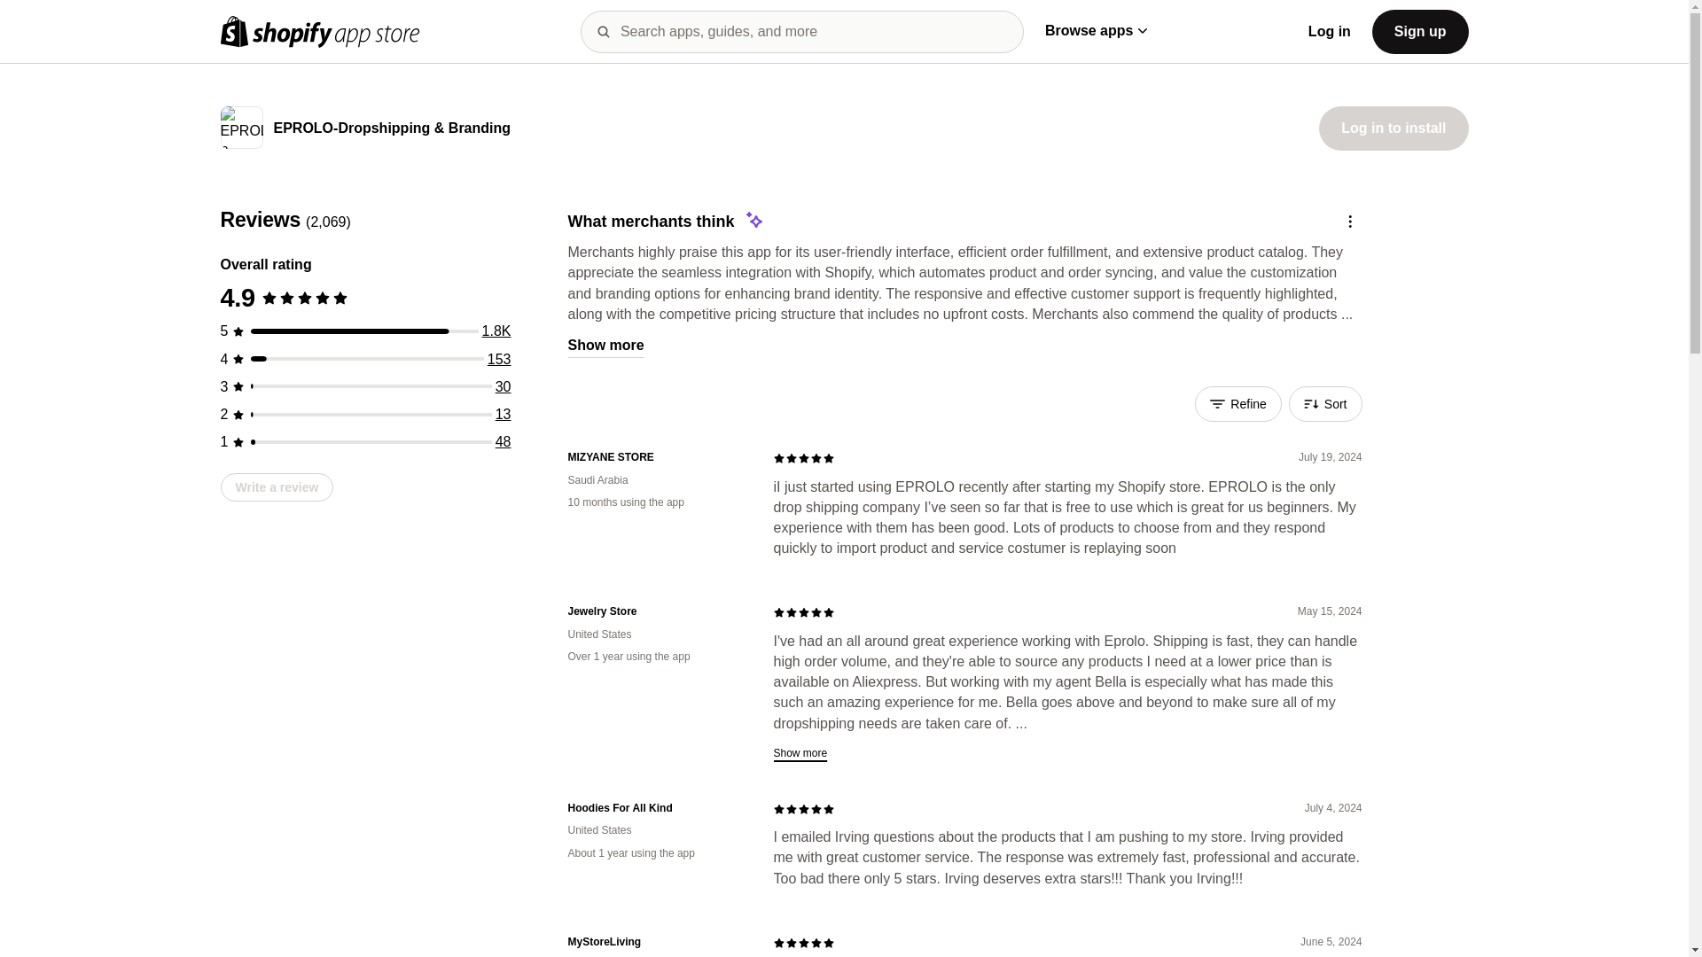 The height and width of the screenshot is (957, 1702). I want to click on Log in, so click(1330, 32).